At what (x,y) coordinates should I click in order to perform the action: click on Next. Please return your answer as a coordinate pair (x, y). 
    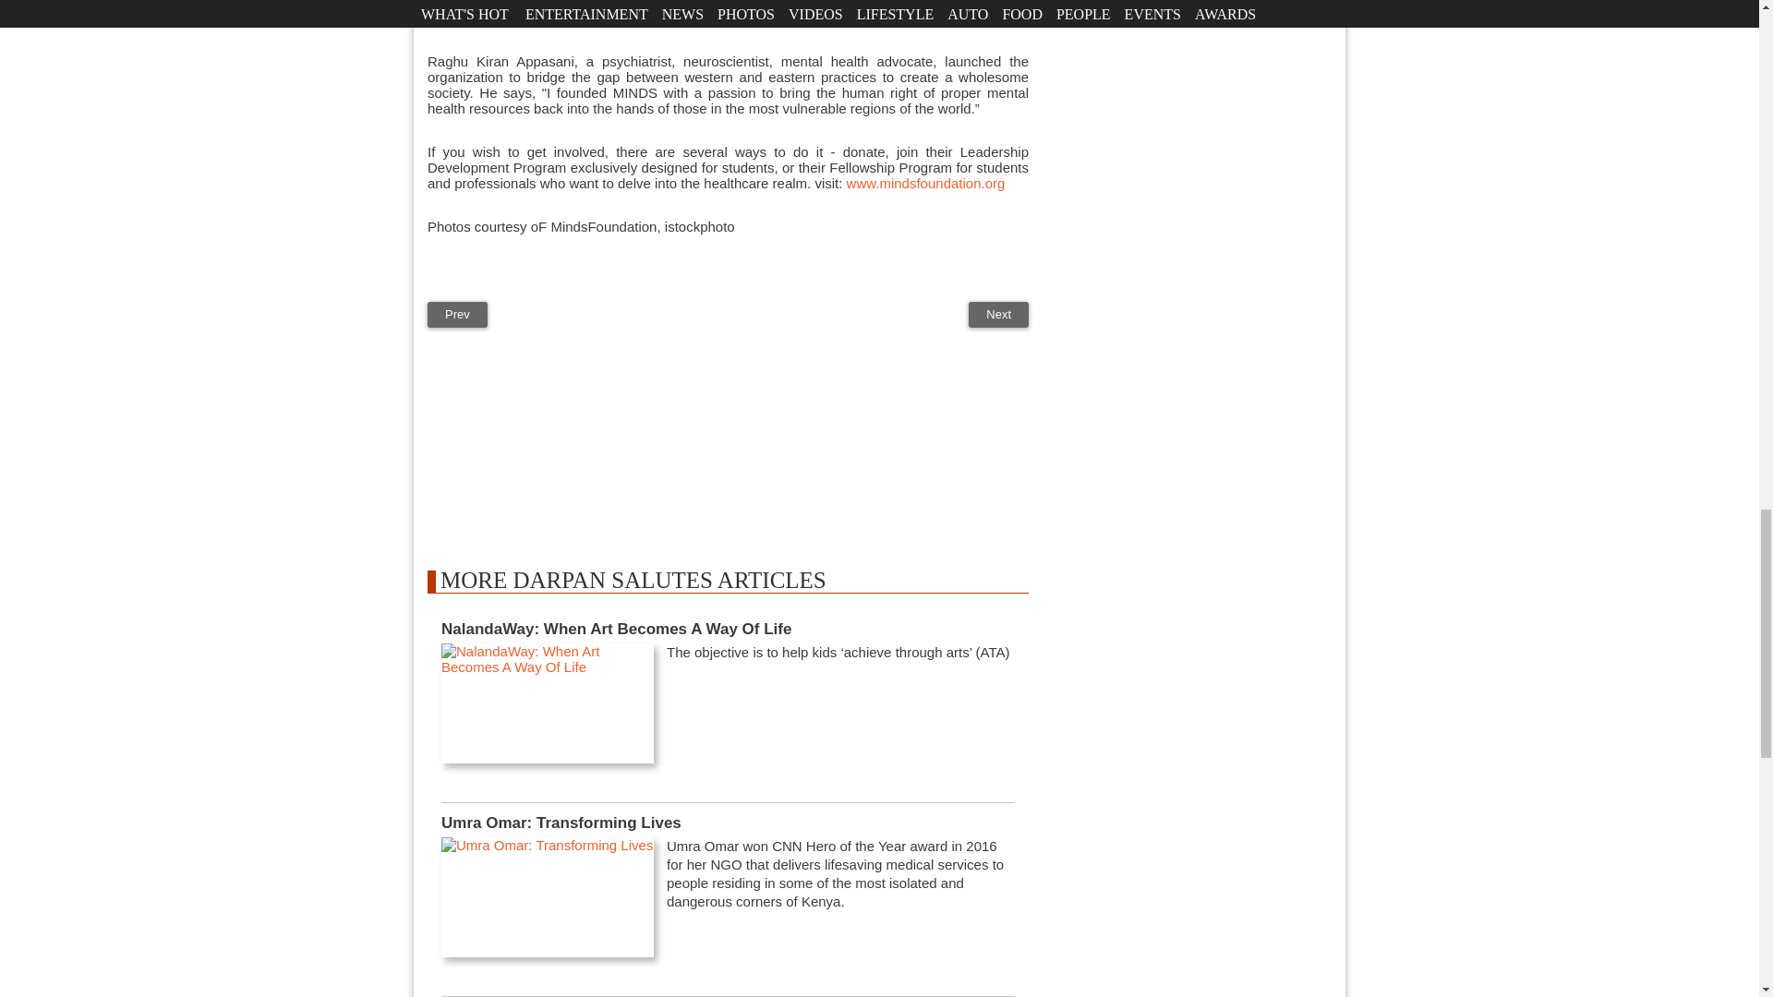
    Looking at the image, I should click on (997, 315).